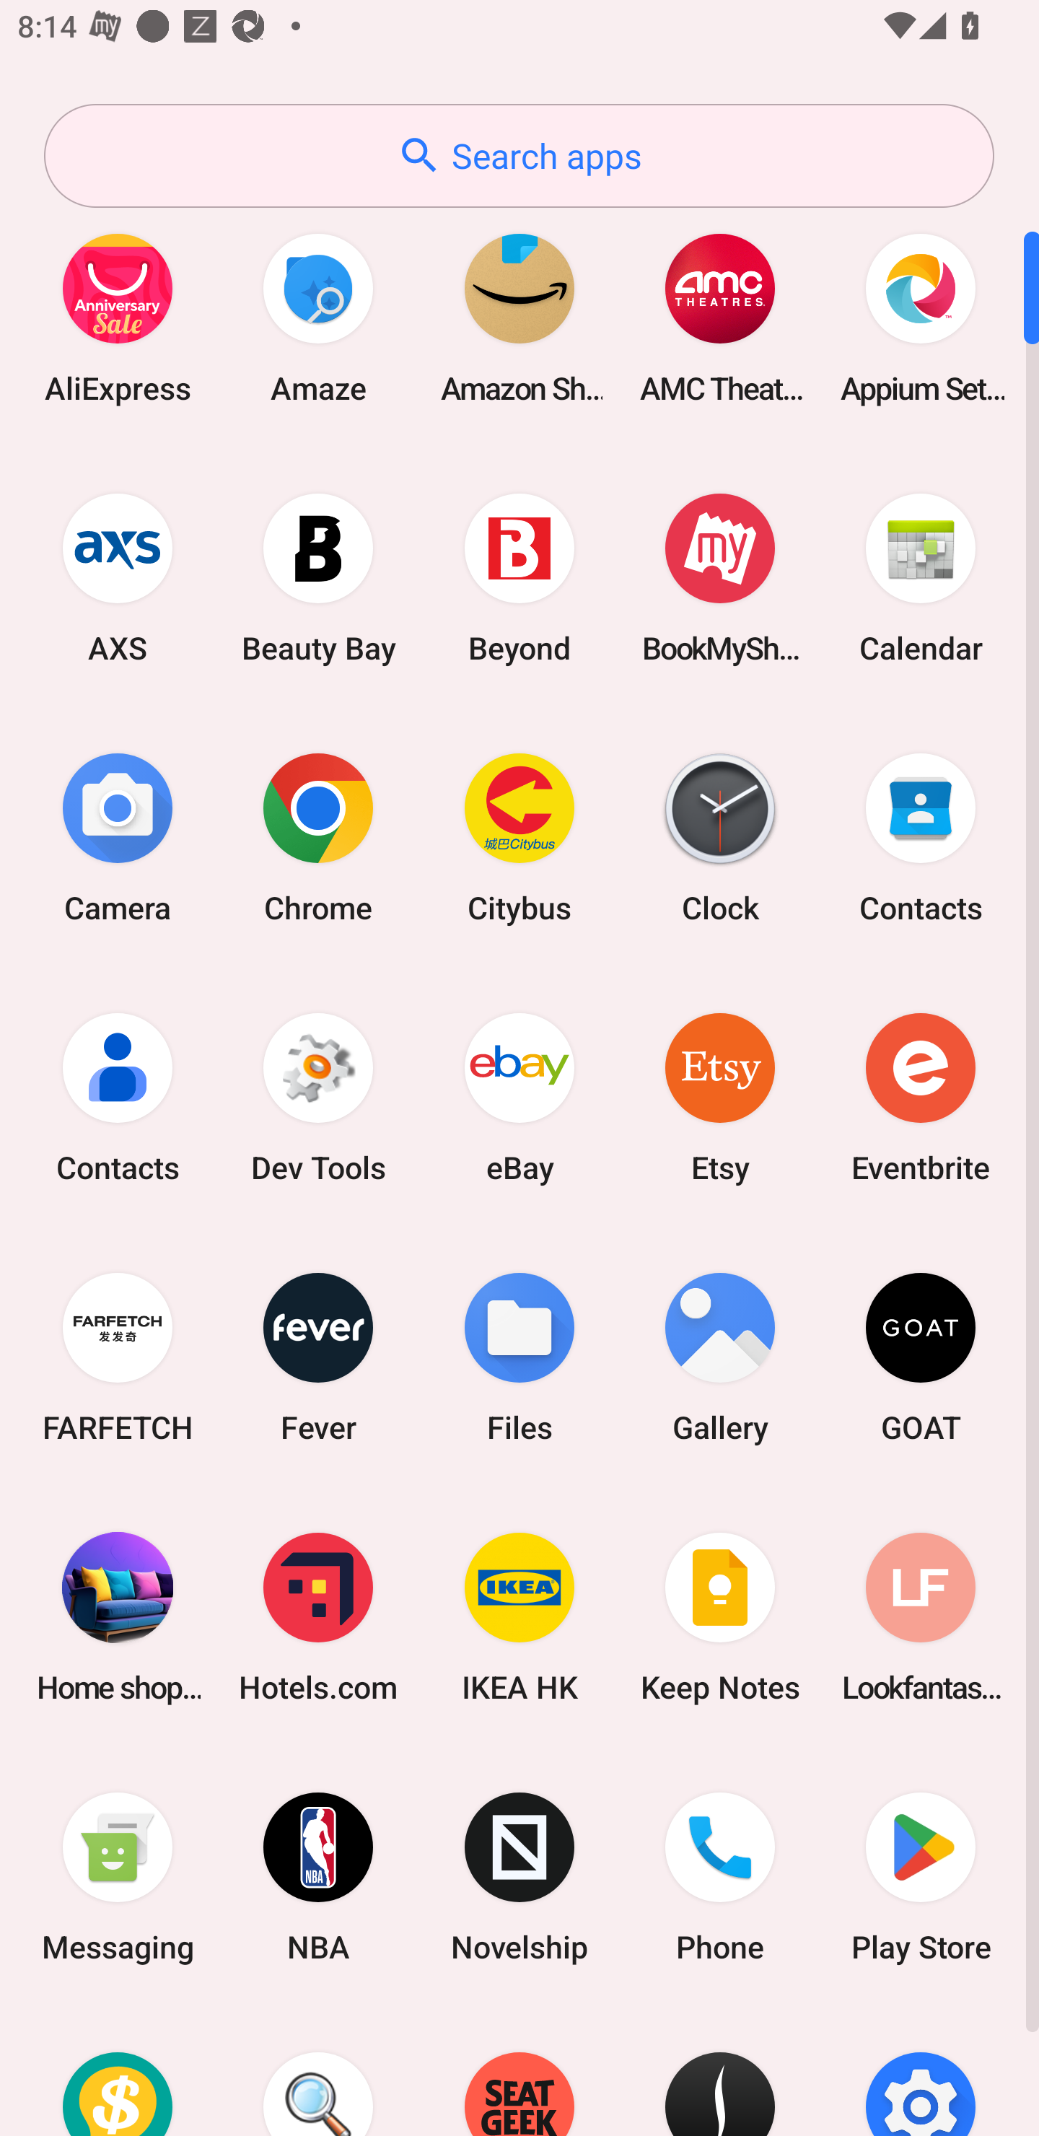 Image resolution: width=1039 pixels, height=2136 pixels. Describe the element at coordinates (519, 318) in the screenshot. I see `Amazon Shopping` at that location.